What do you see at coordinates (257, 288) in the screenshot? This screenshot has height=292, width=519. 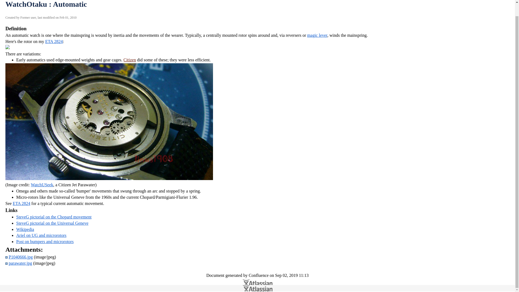 I see `Atlassian` at bounding box center [257, 288].